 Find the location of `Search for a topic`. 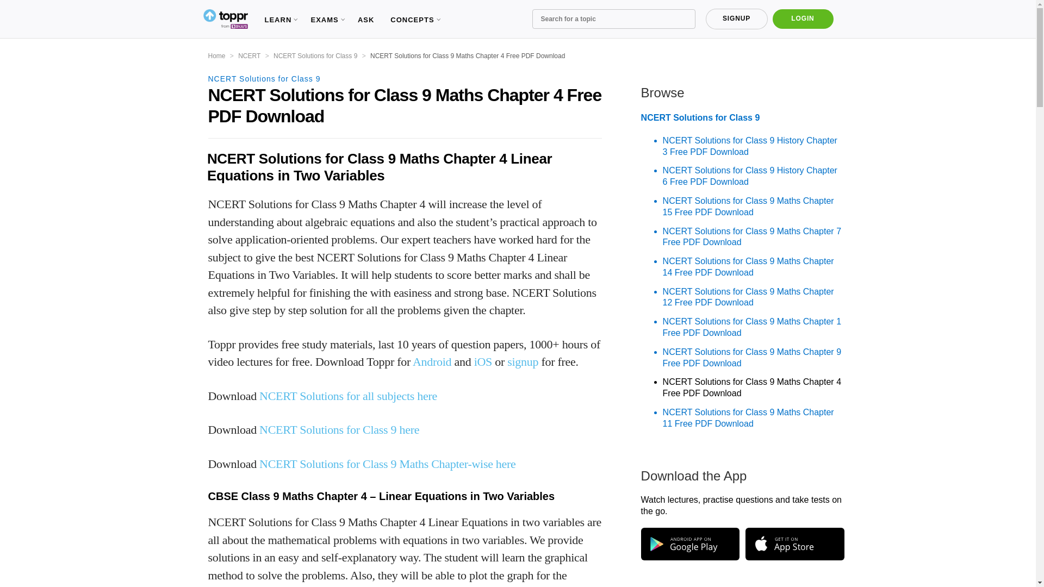

Search for a topic is located at coordinates (613, 18).